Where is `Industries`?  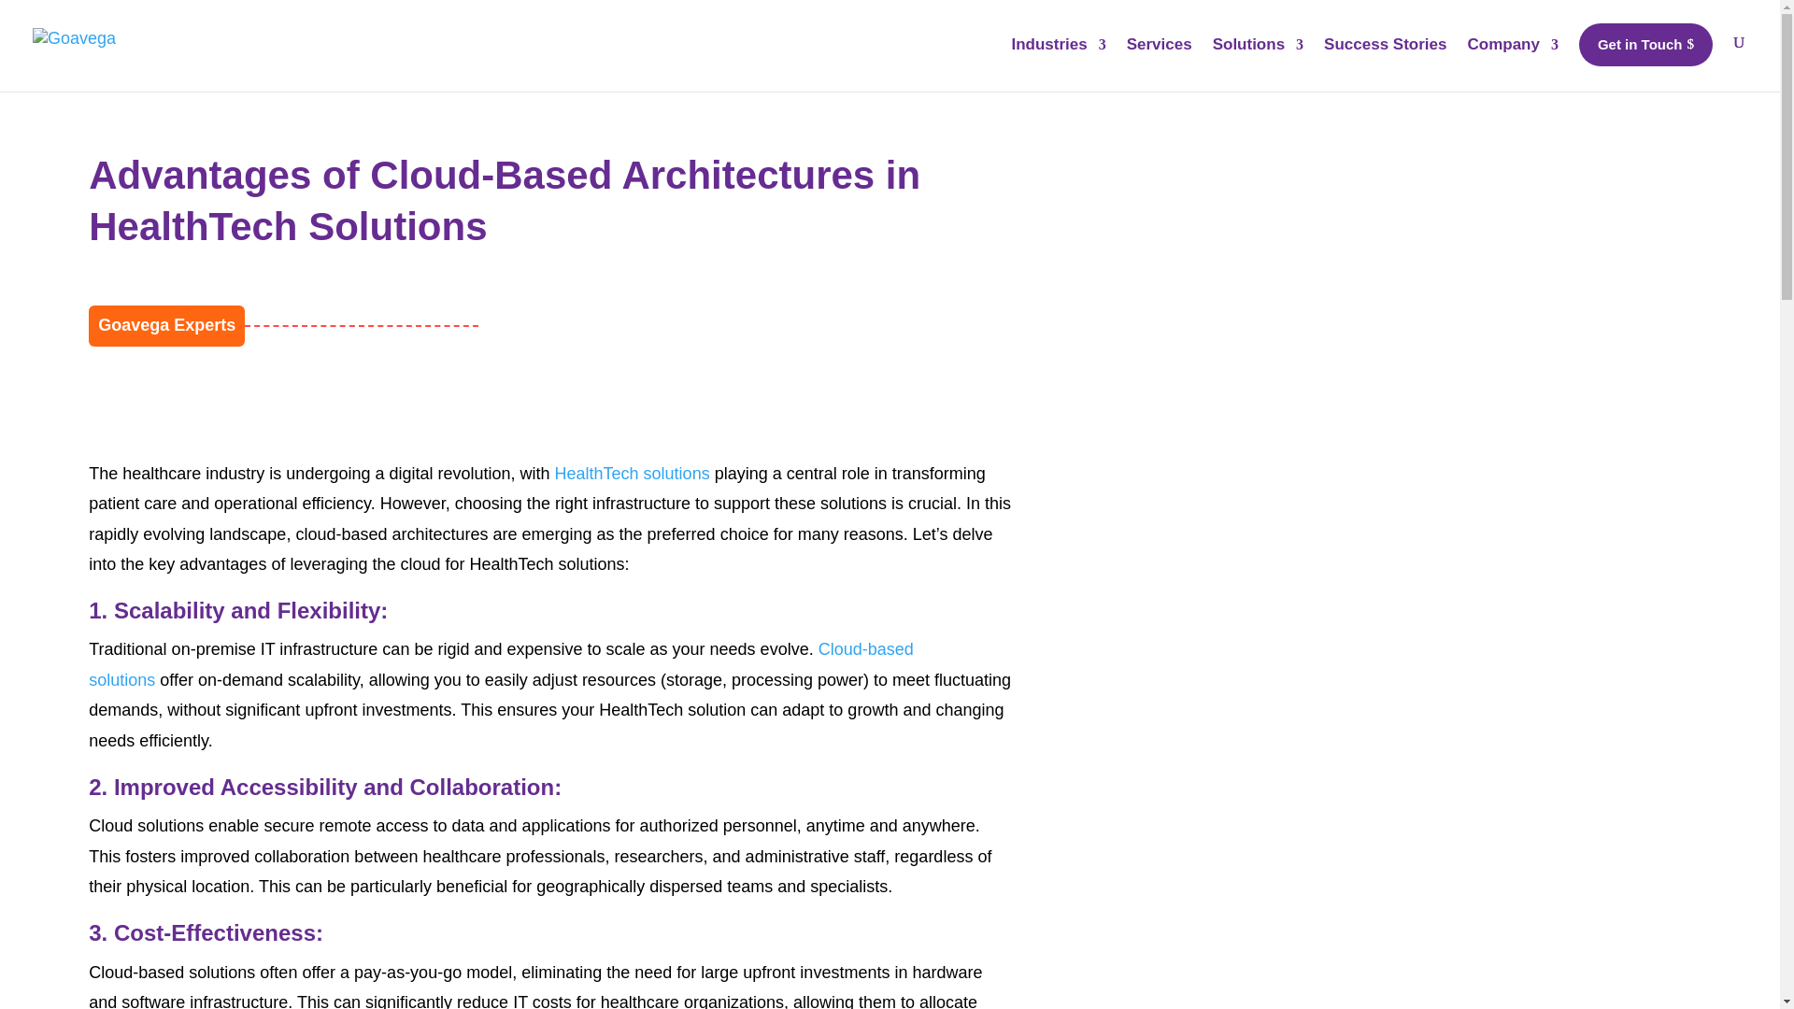 Industries is located at coordinates (1058, 62).